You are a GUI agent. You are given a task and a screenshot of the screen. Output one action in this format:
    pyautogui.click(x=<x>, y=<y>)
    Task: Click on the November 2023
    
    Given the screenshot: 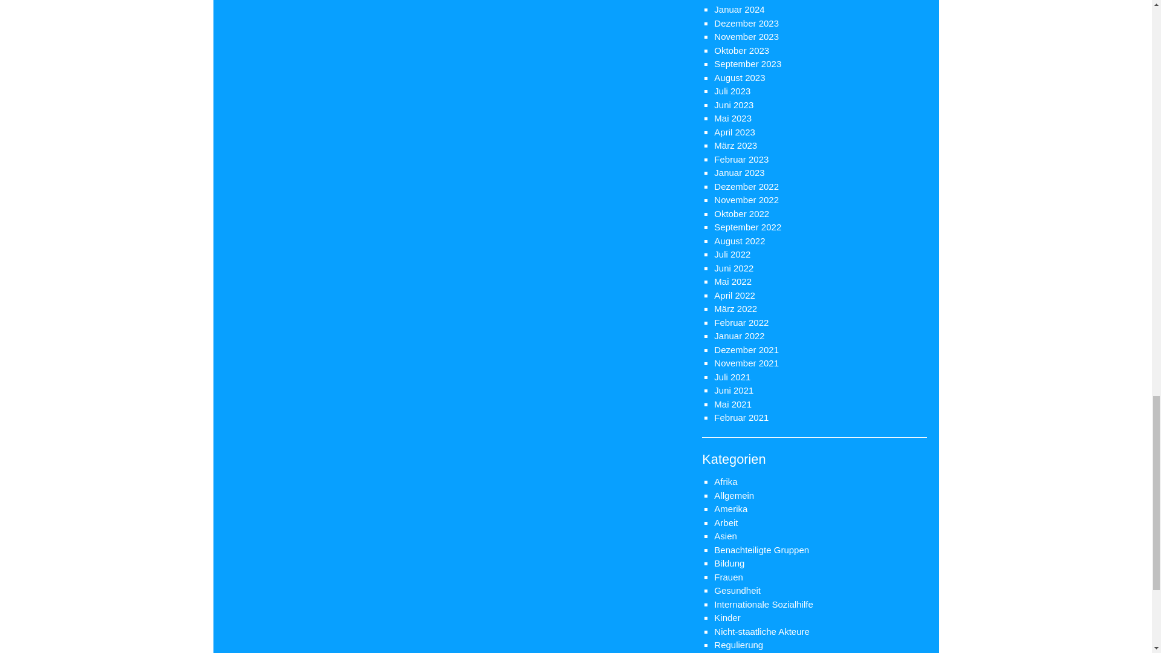 What is the action you would take?
    pyautogui.click(x=746, y=36)
    